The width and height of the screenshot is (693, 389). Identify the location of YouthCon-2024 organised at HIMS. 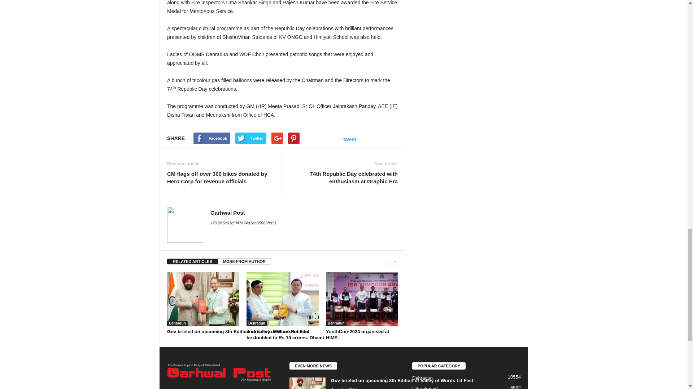
(357, 334).